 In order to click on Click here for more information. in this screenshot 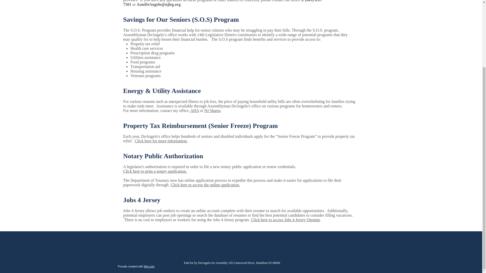, I will do `click(161, 141)`.